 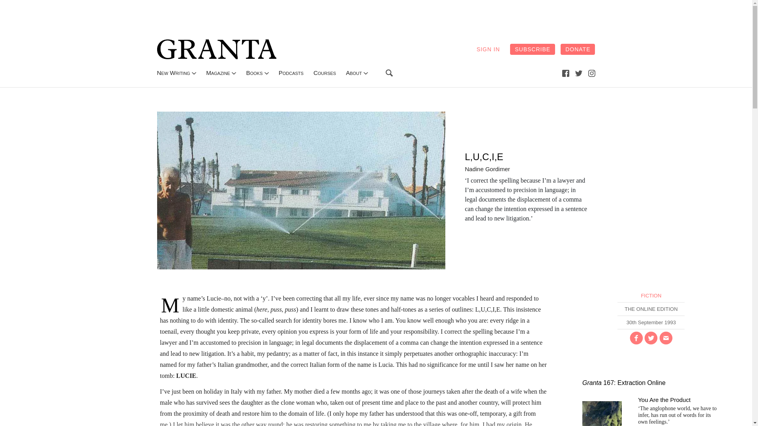 I want to click on magazine, so click(x=218, y=73).